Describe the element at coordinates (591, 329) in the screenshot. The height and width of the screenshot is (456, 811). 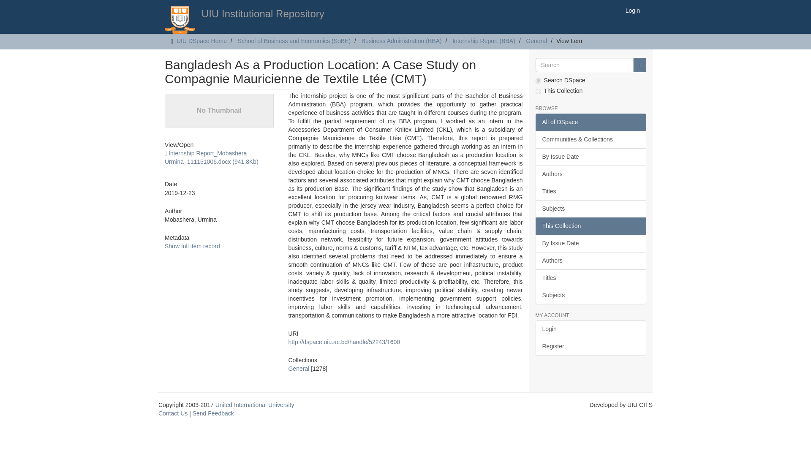
I see `Login` at that location.